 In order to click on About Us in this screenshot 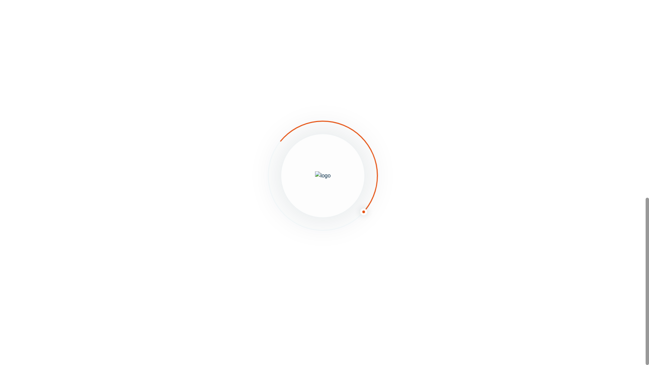, I will do `click(239, 200)`.